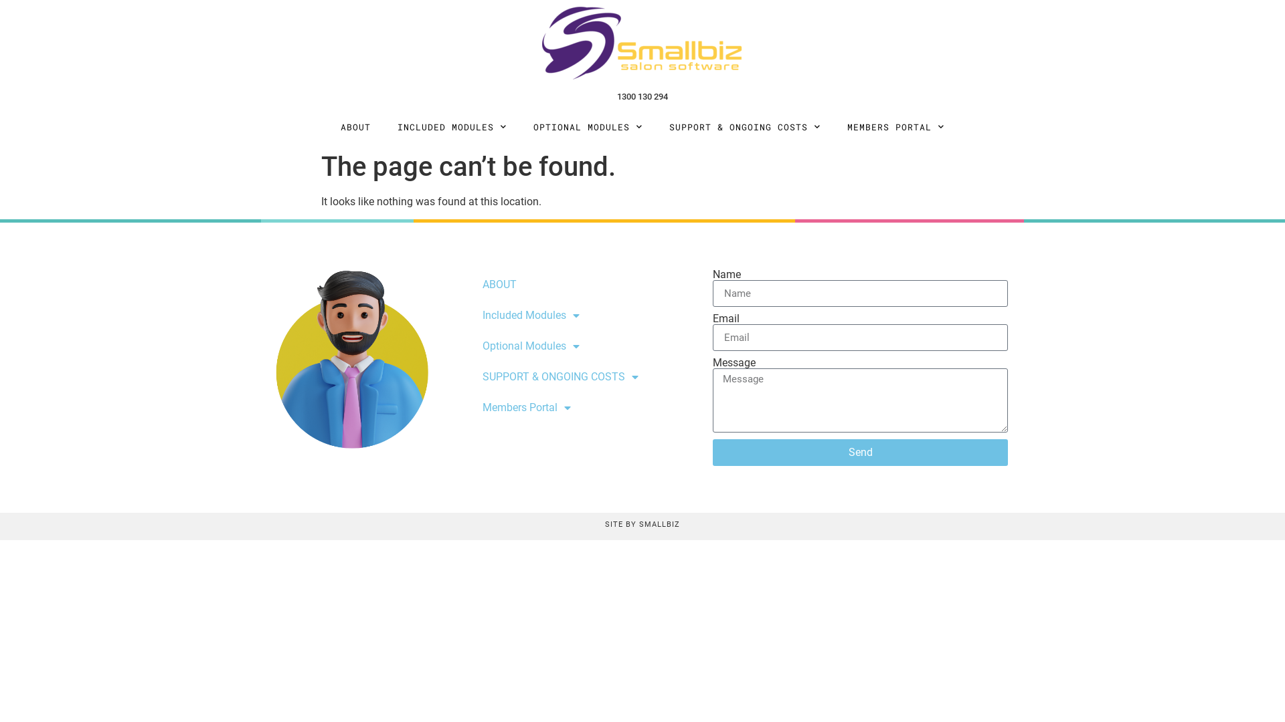 This screenshot has height=722, width=1285. What do you see at coordinates (584, 316) in the screenshot?
I see `Included Modules` at bounding box center [584, 316].